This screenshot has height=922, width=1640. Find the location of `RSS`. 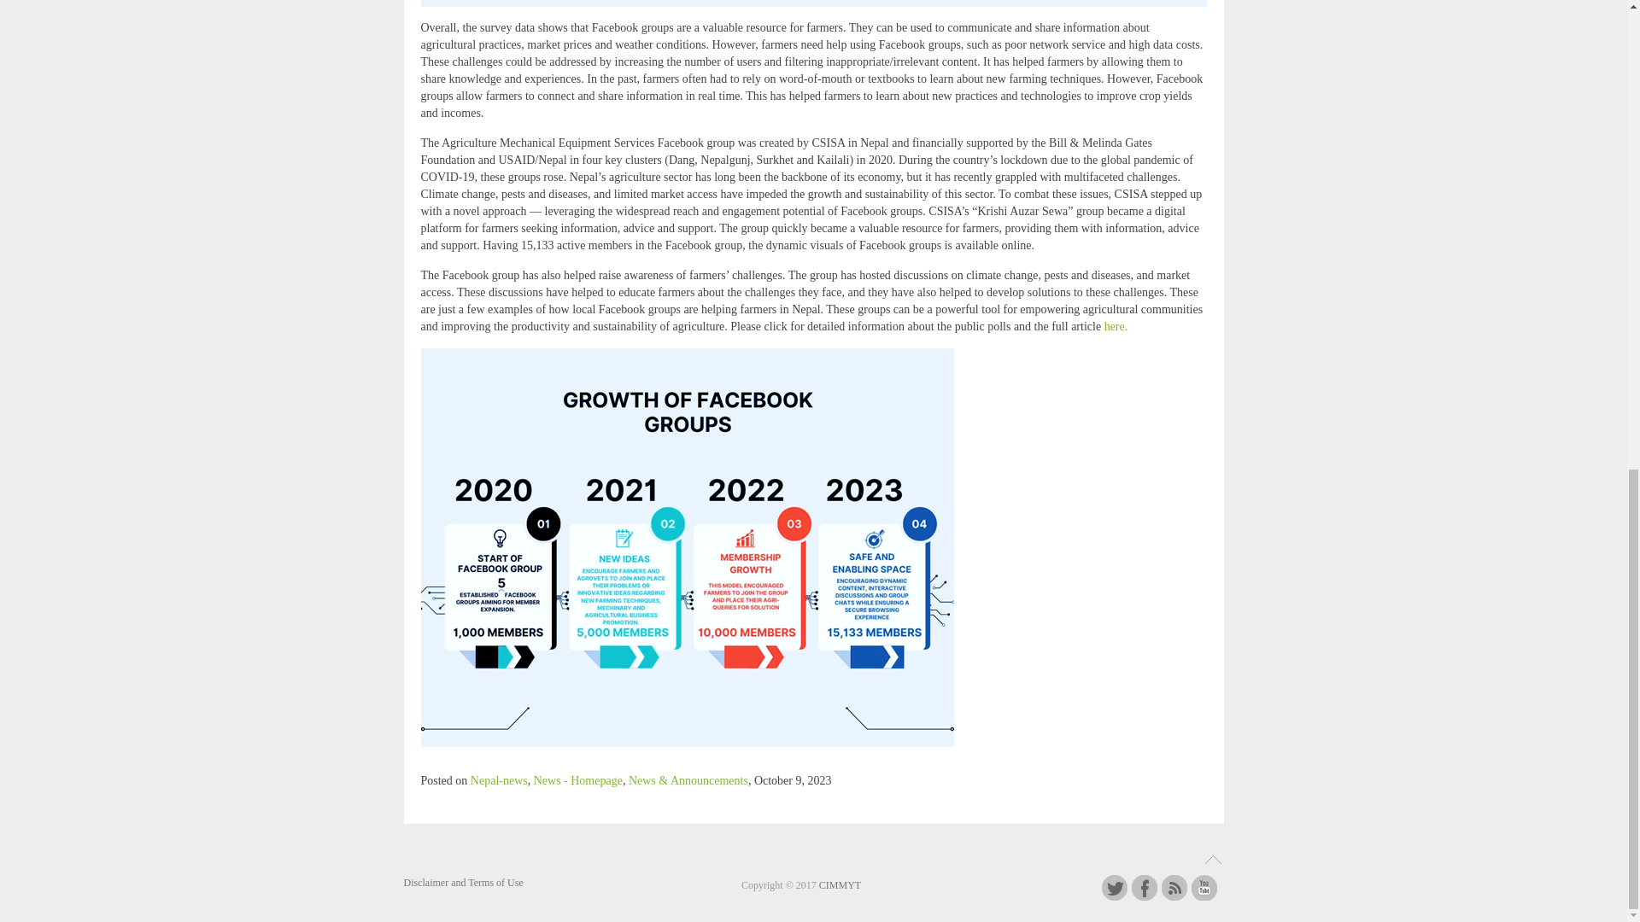

RSS is located at coordinates (1174, 888).